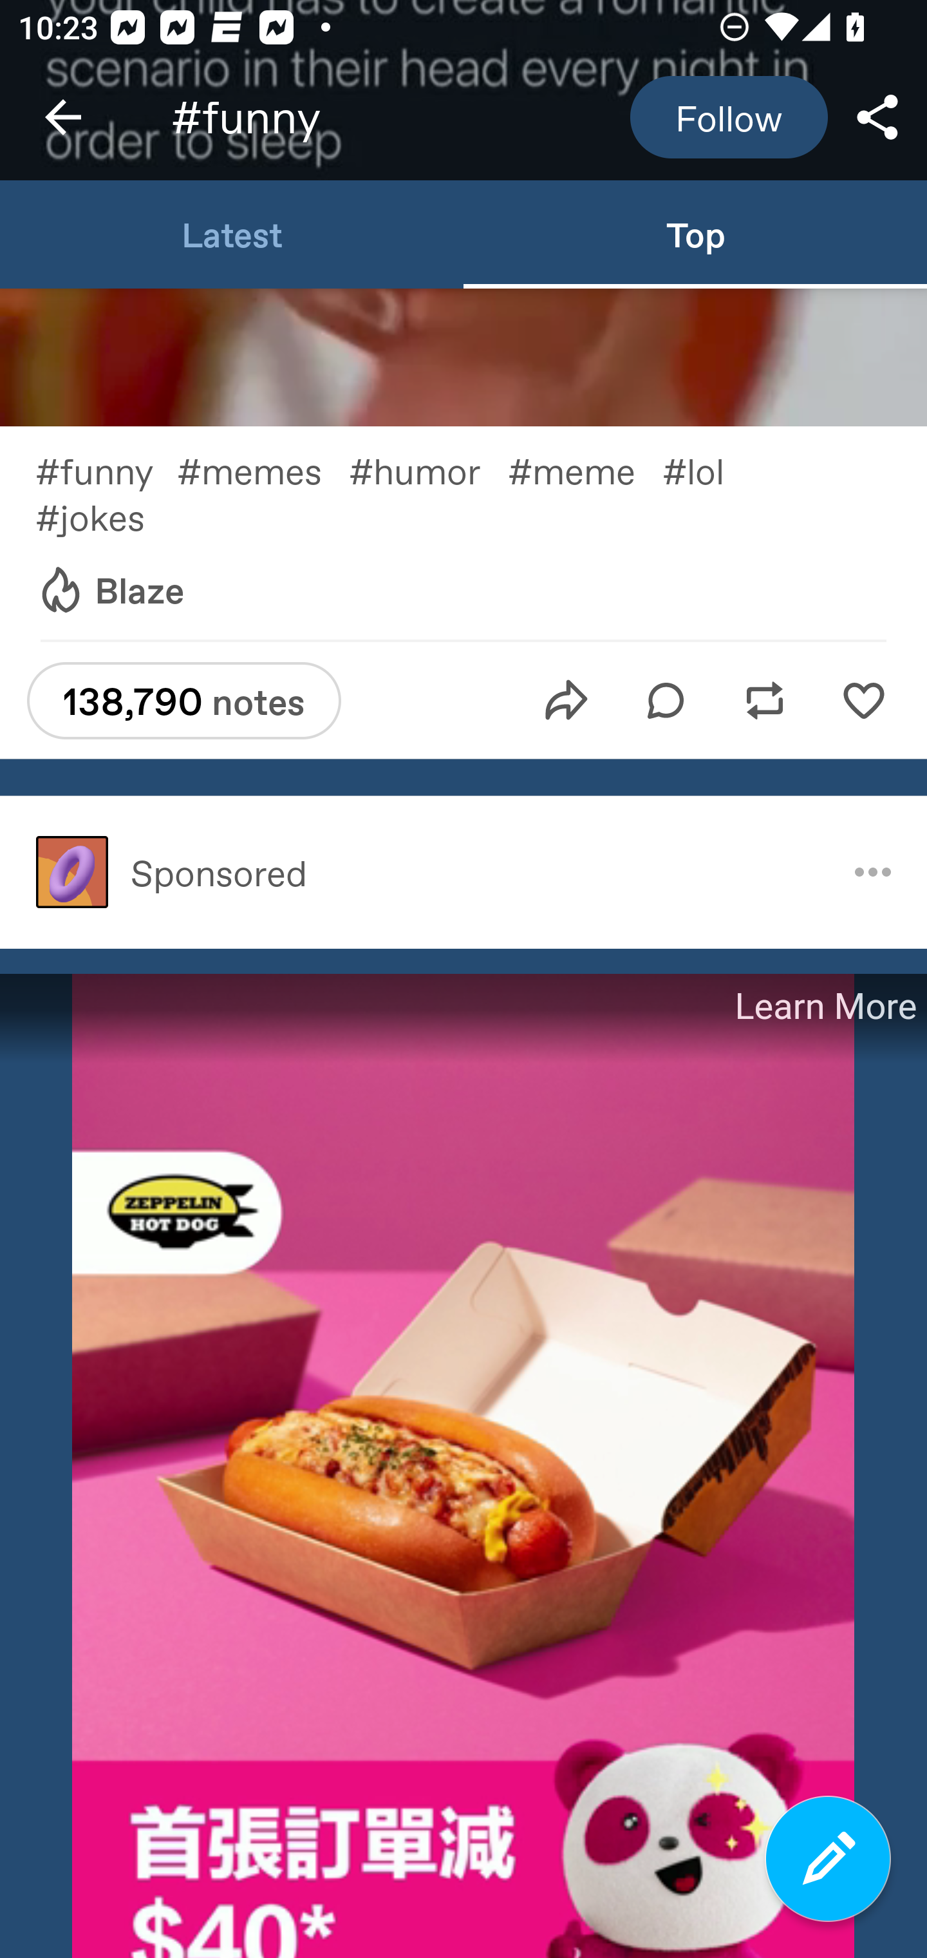 This screenshot has width=927, height=1958. Describe the element at coordinates (63, 117) in the screenshot. I see `Navigate up` at that location.